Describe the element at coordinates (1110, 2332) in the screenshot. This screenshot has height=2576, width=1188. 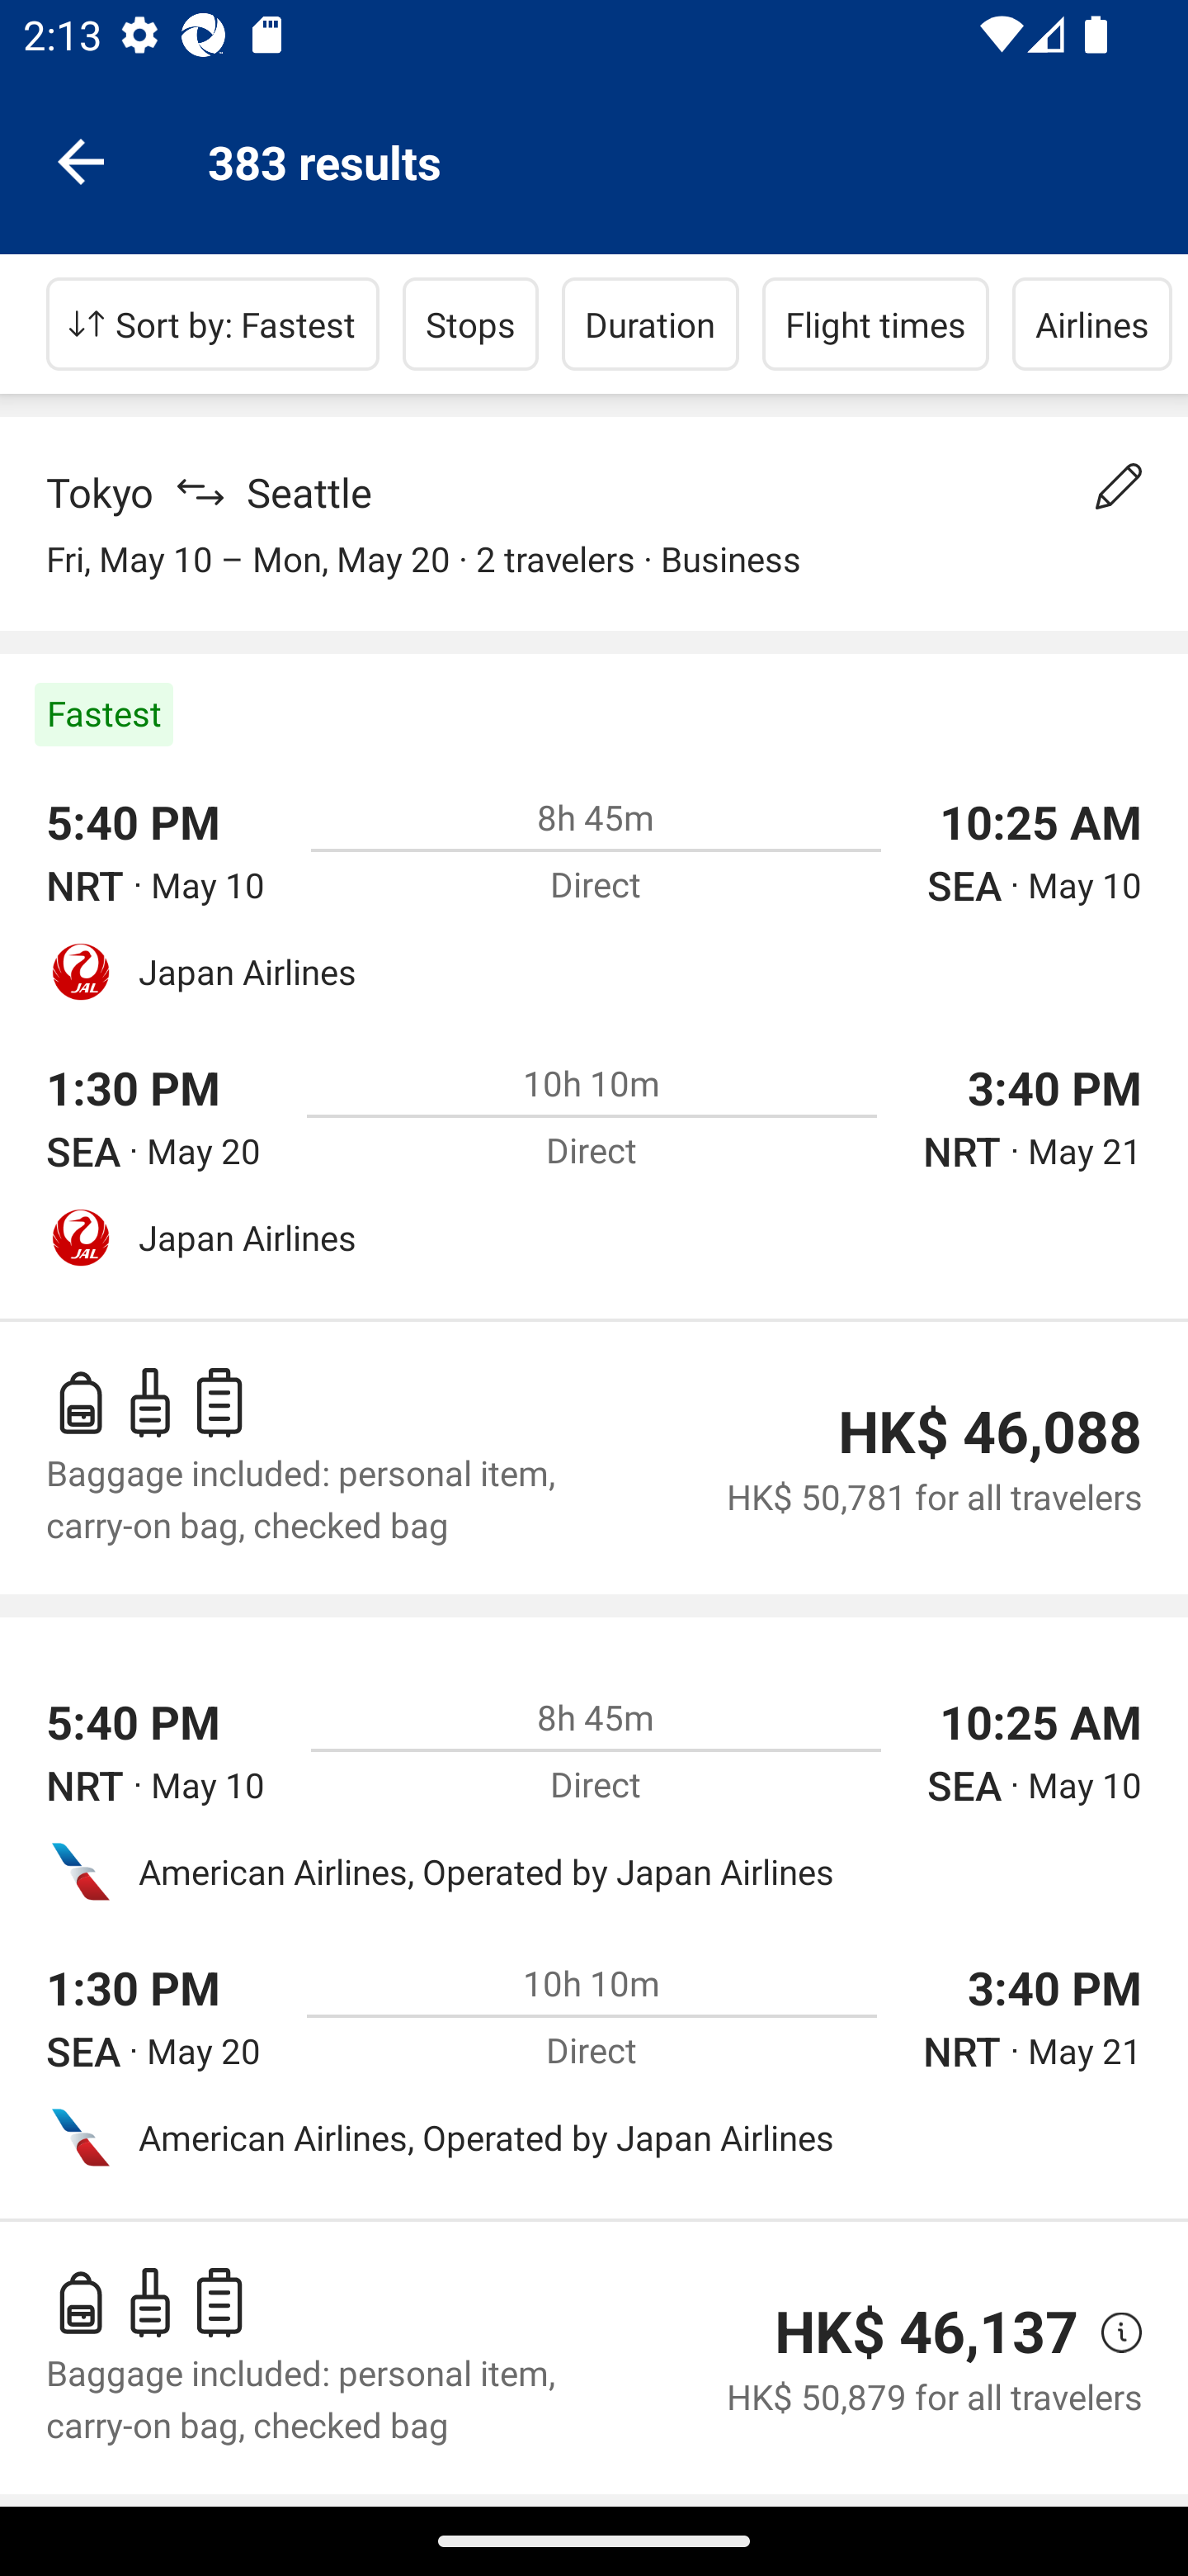
I see `view price details, opens a pop-up` at that location.